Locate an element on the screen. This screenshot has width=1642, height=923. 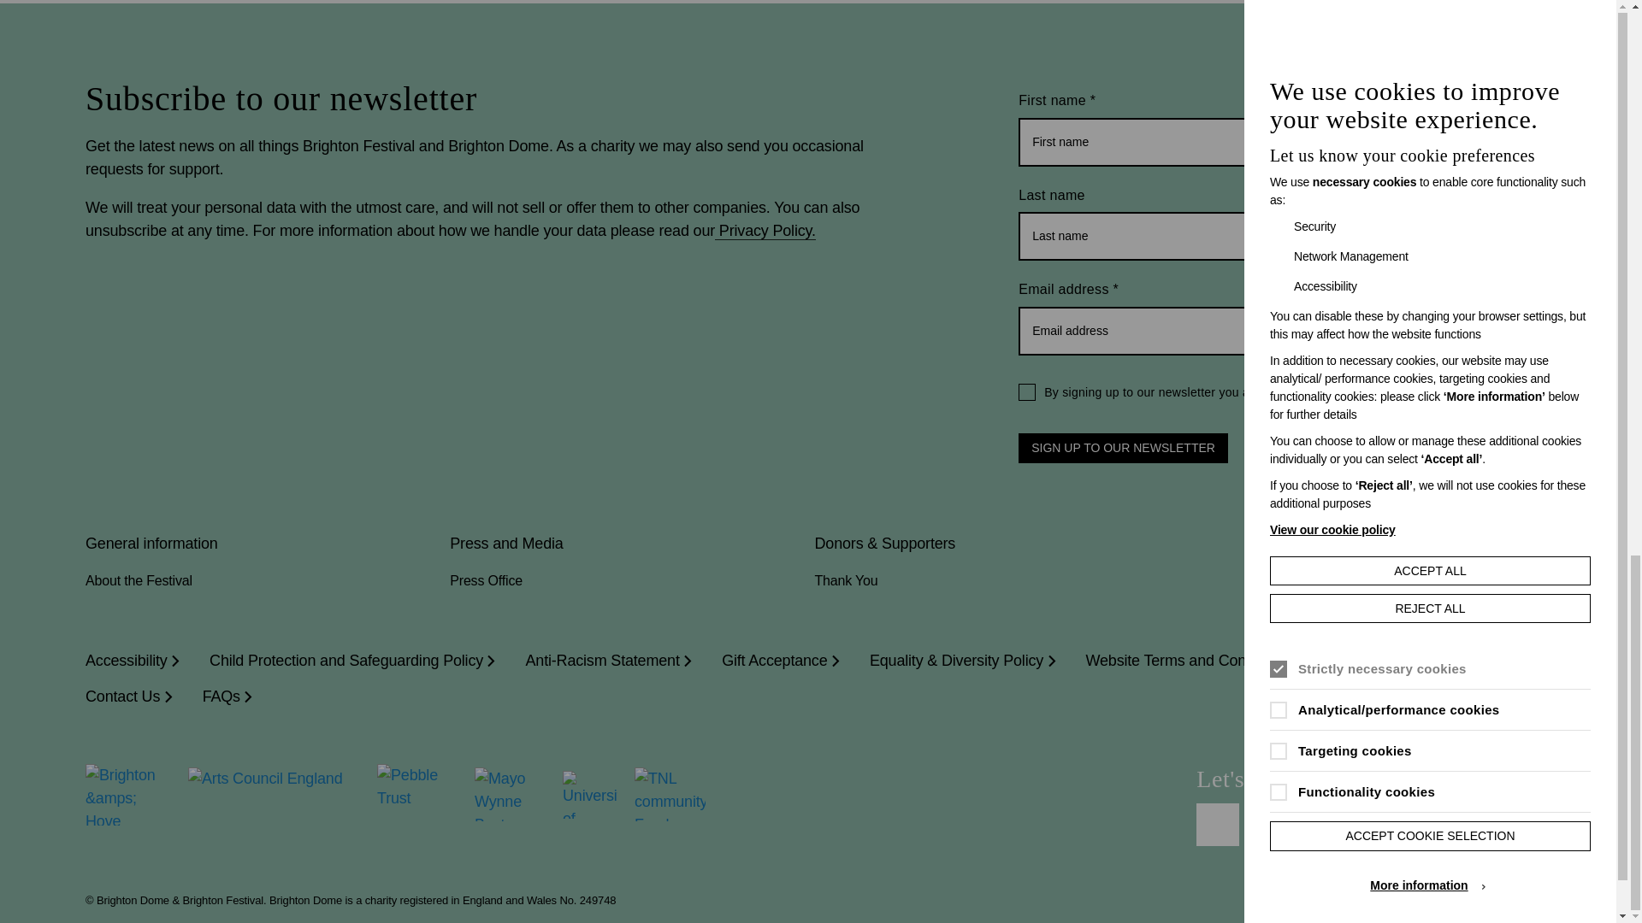
Facebook is located at coordinates (1218, 824).